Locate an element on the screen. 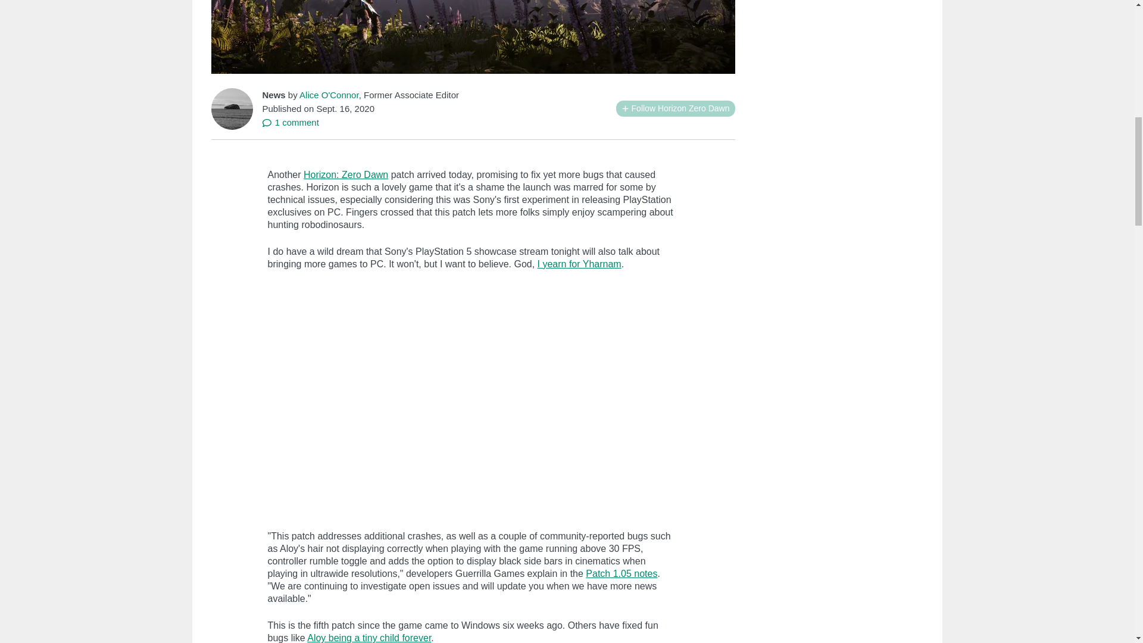  Aloy being a tiny child forever is located at coordinates (369, 638).